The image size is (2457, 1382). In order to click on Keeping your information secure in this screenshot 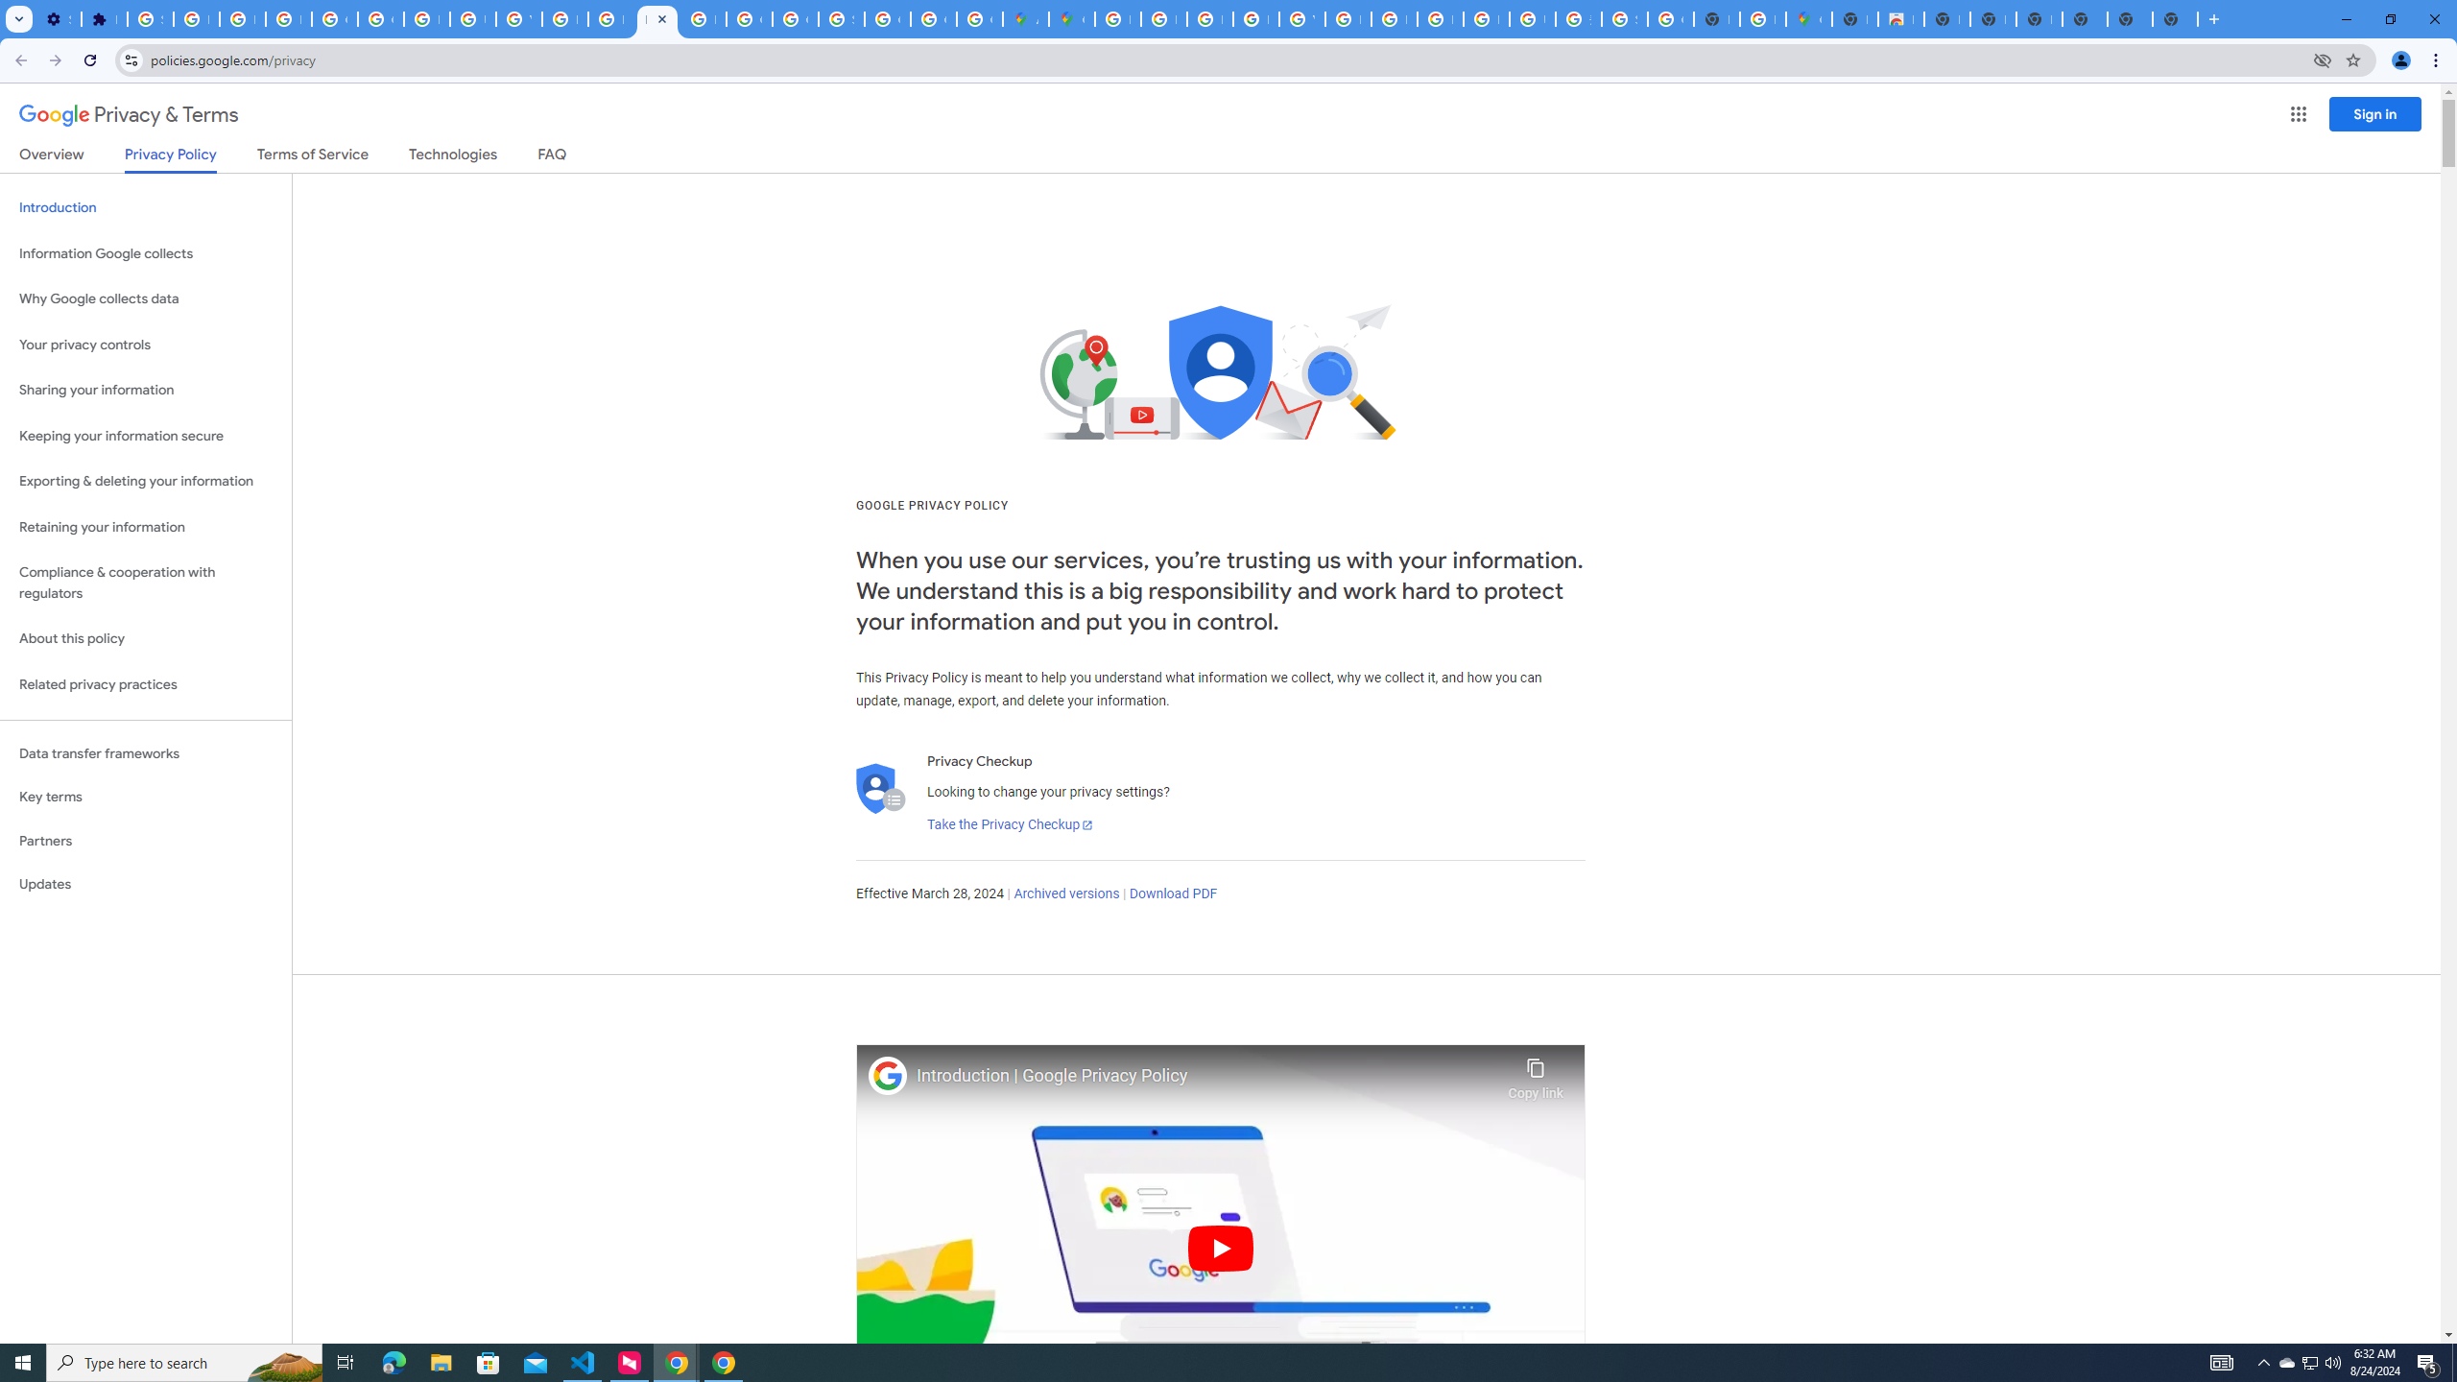, I will do `click(146, 436)`.